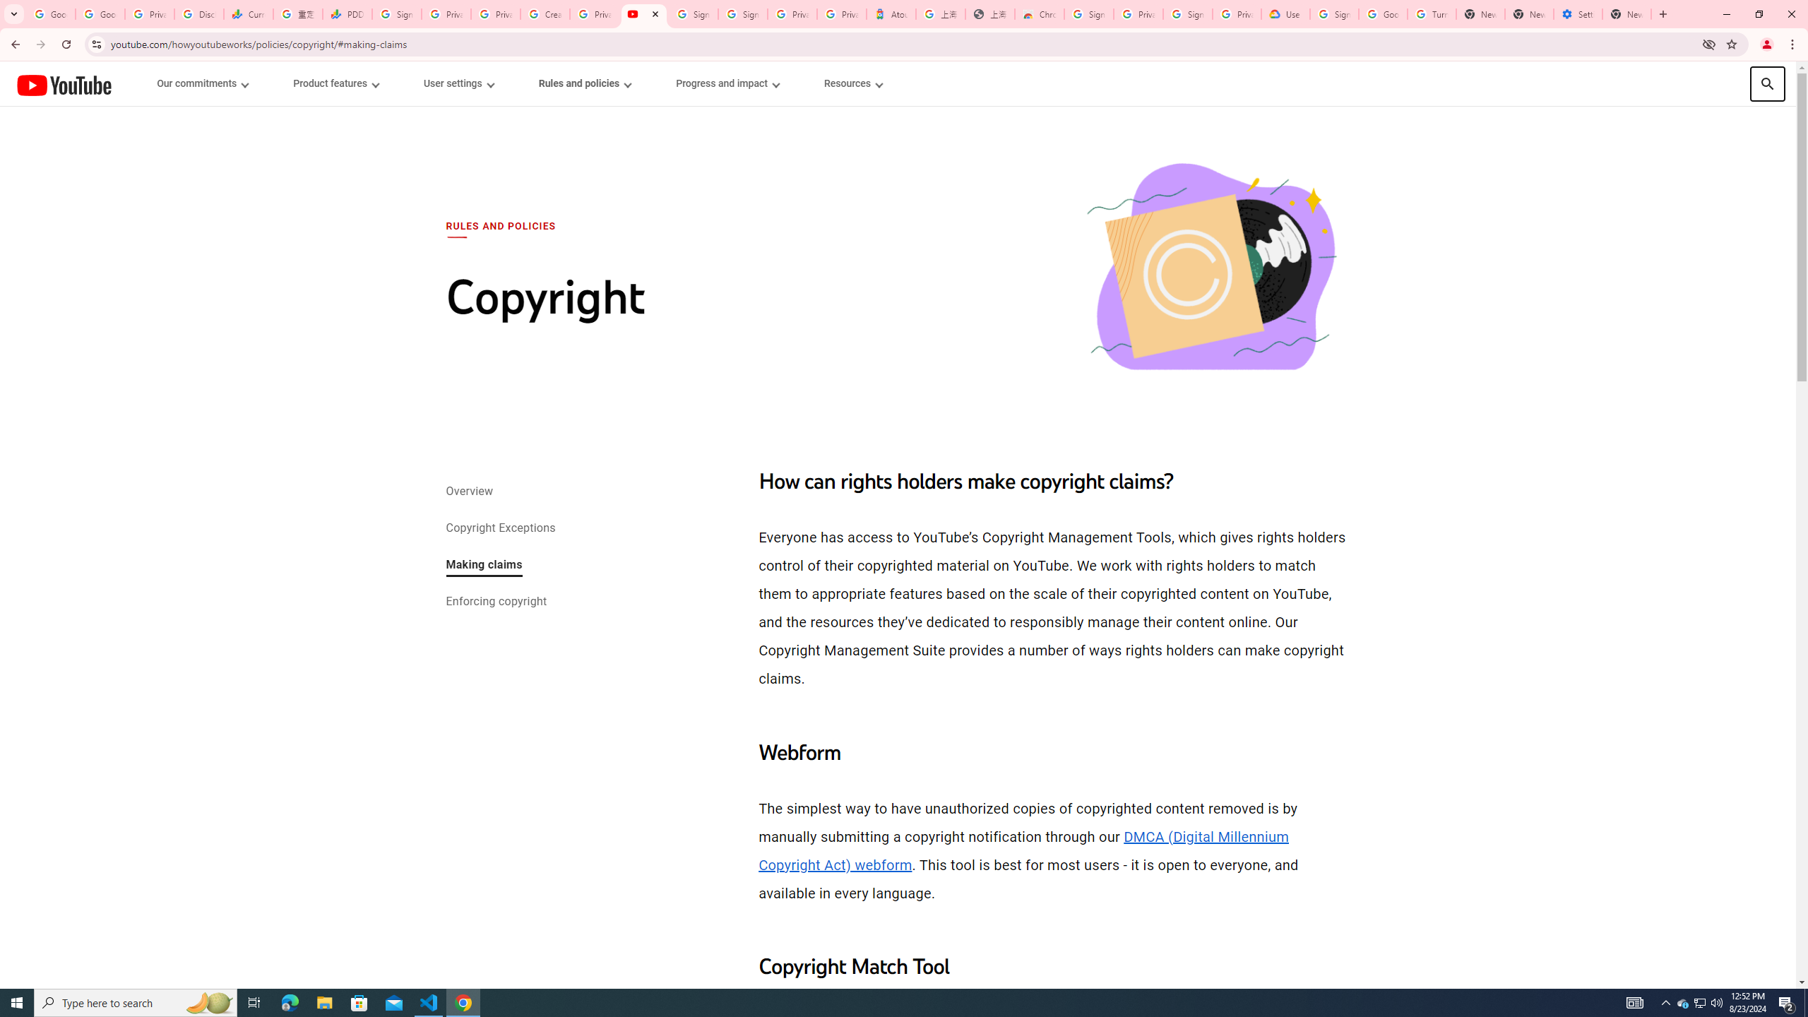 This screenshot has width=1808, height=1017. What do you see at coordinates (898, 583) in the screenshot?
I see `Play` at bounding box center [898, 583].